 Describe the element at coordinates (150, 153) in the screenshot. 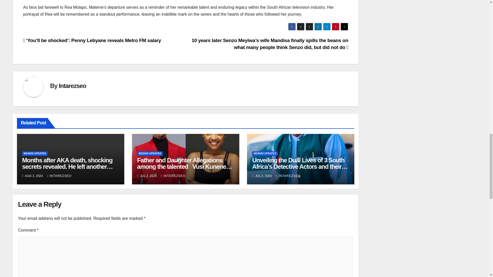

I see `MZANSI UPDATES` at that location.